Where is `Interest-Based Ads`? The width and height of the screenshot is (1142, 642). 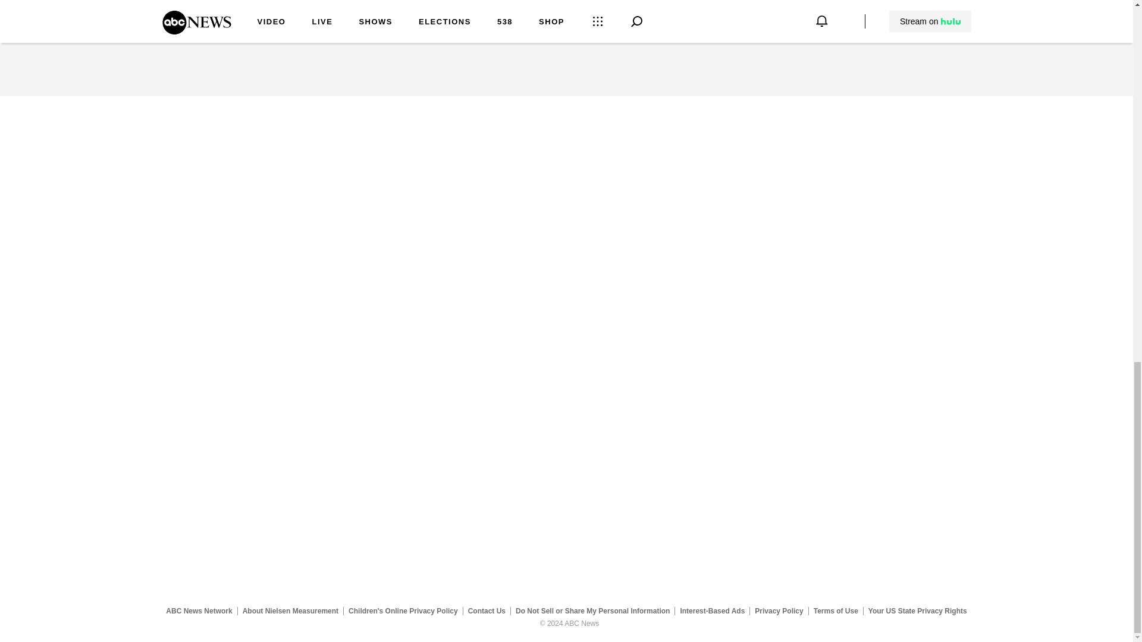
Interest-Based Ads is located at coordinates (713, 610).